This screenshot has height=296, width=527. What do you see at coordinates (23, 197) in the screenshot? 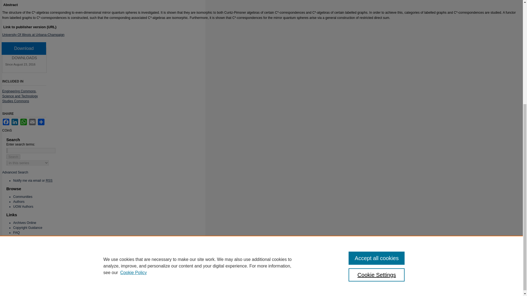
I see `Communities` at bounding box center [23, 197].